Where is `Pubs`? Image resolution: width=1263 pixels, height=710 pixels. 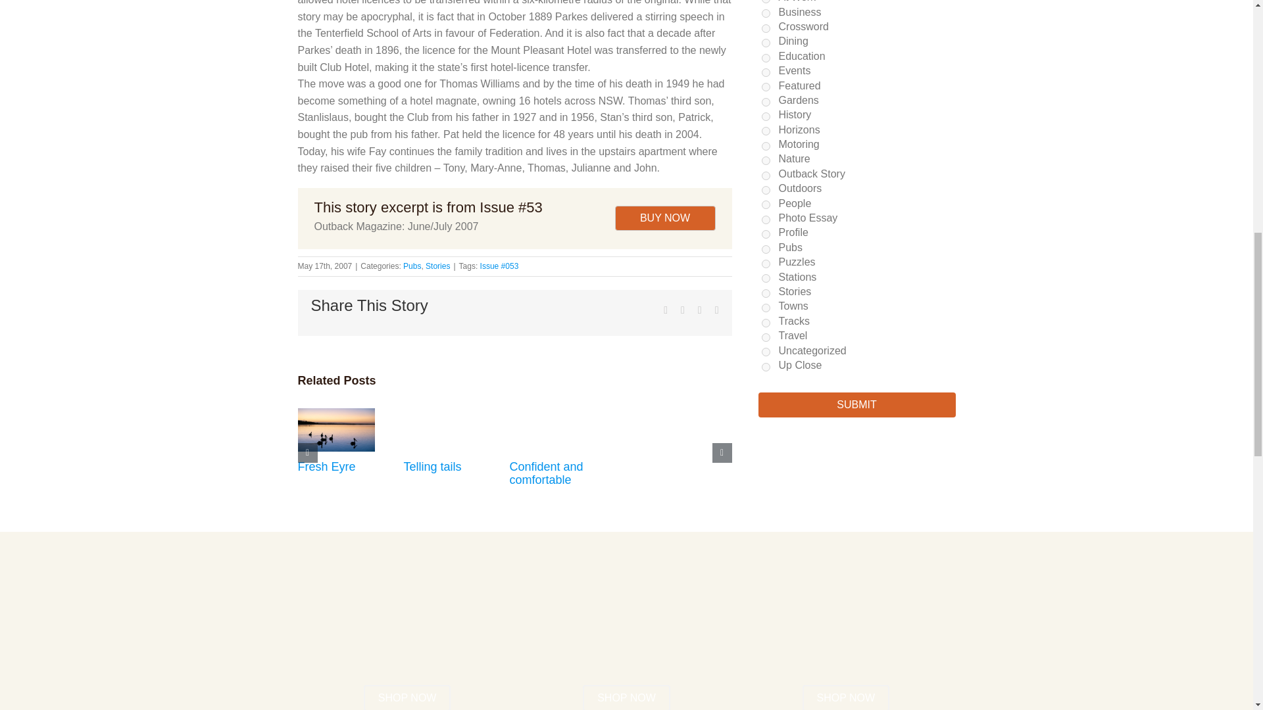
Pubs is located at coordinates (412, 266).